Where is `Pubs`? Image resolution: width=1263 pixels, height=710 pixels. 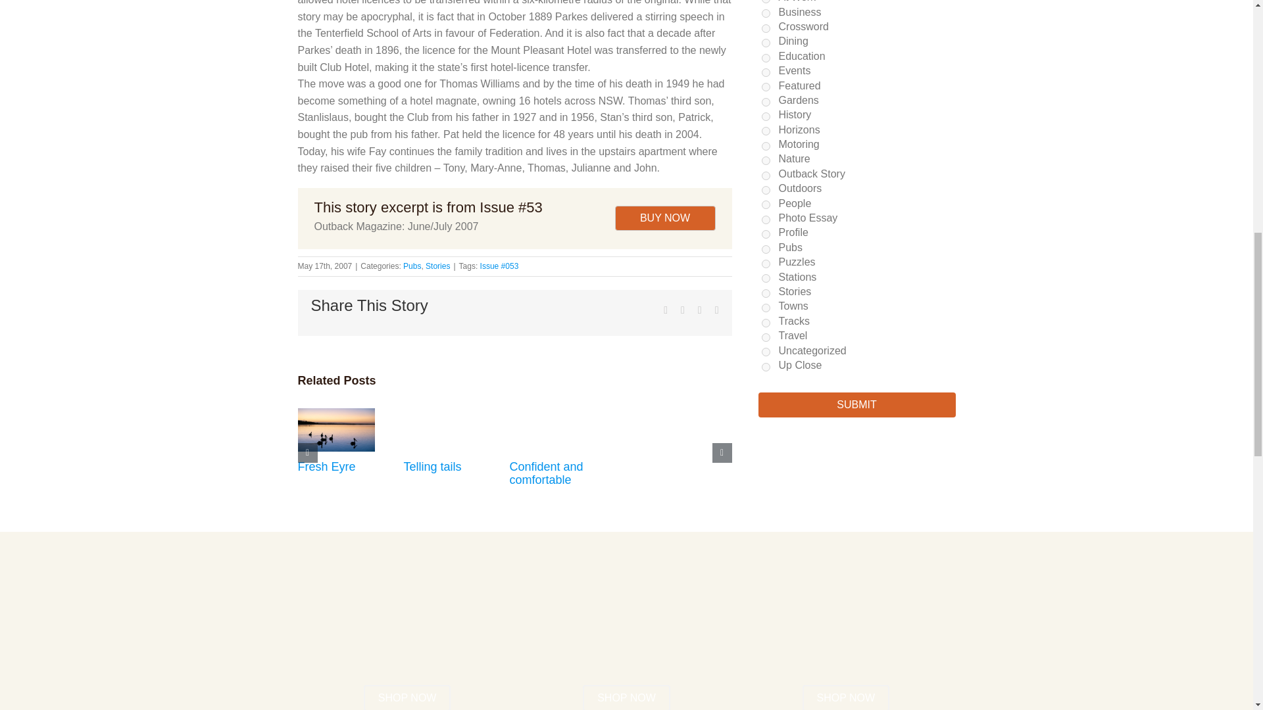
Pubs is located at coordinates (412, 266).